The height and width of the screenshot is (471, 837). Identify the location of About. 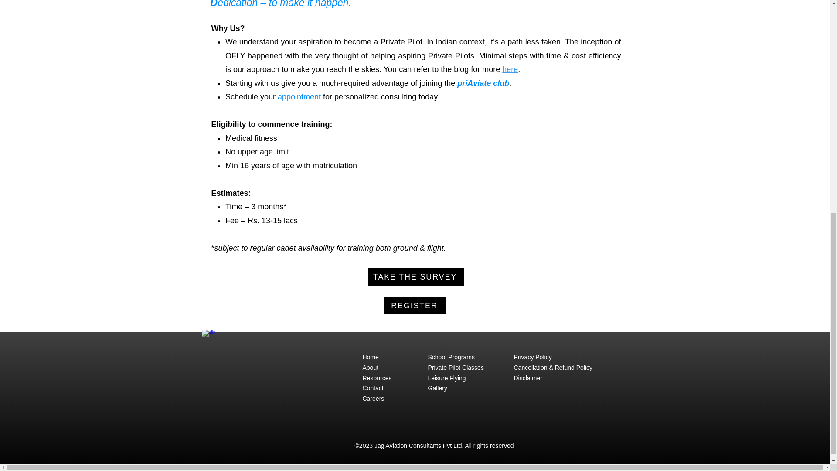
(371, 367).